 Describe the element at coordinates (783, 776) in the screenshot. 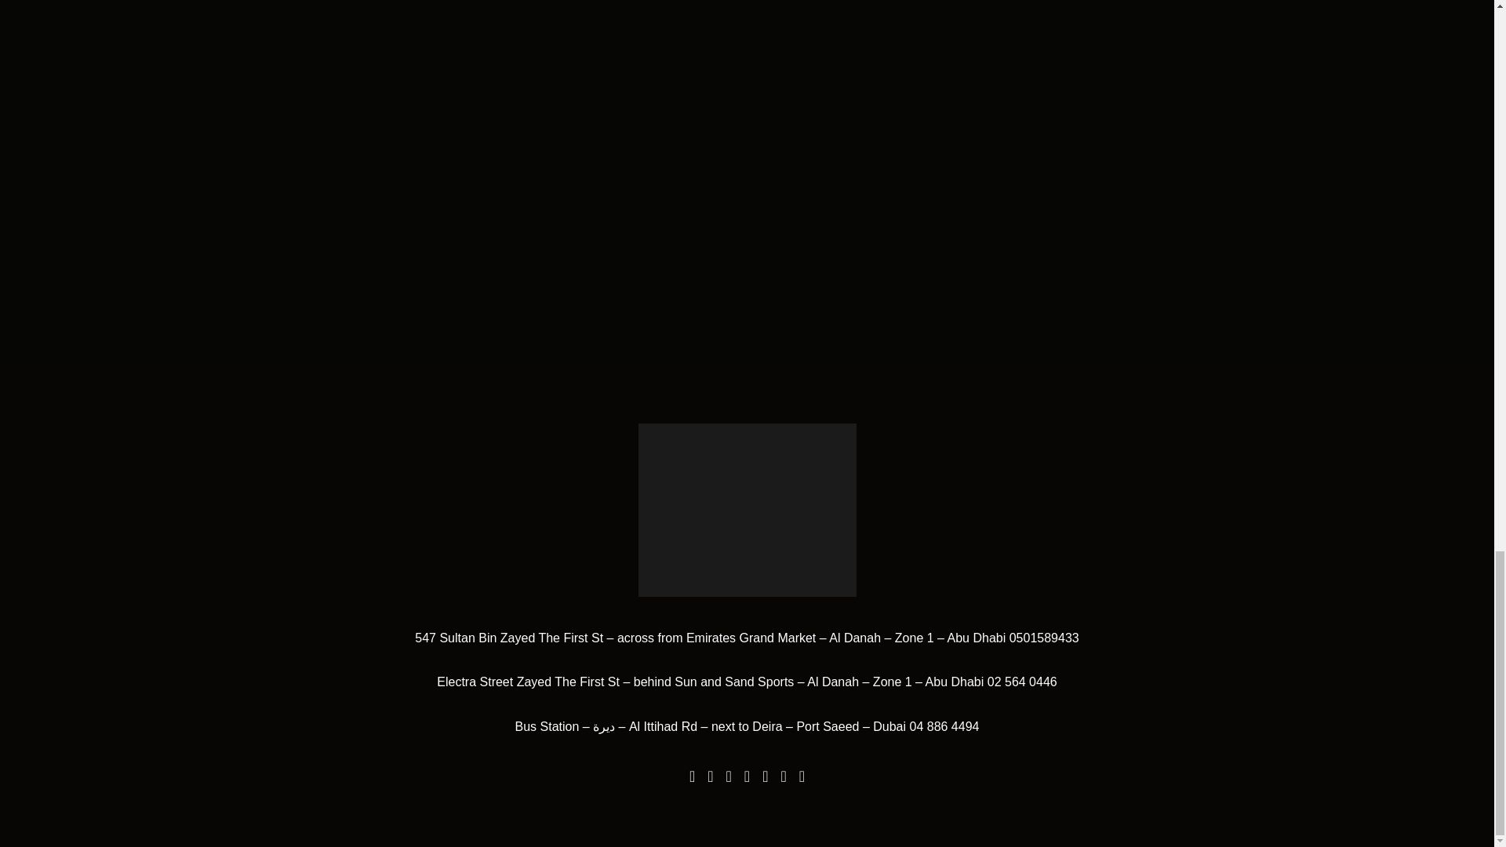

I see `Instagram` at that location.